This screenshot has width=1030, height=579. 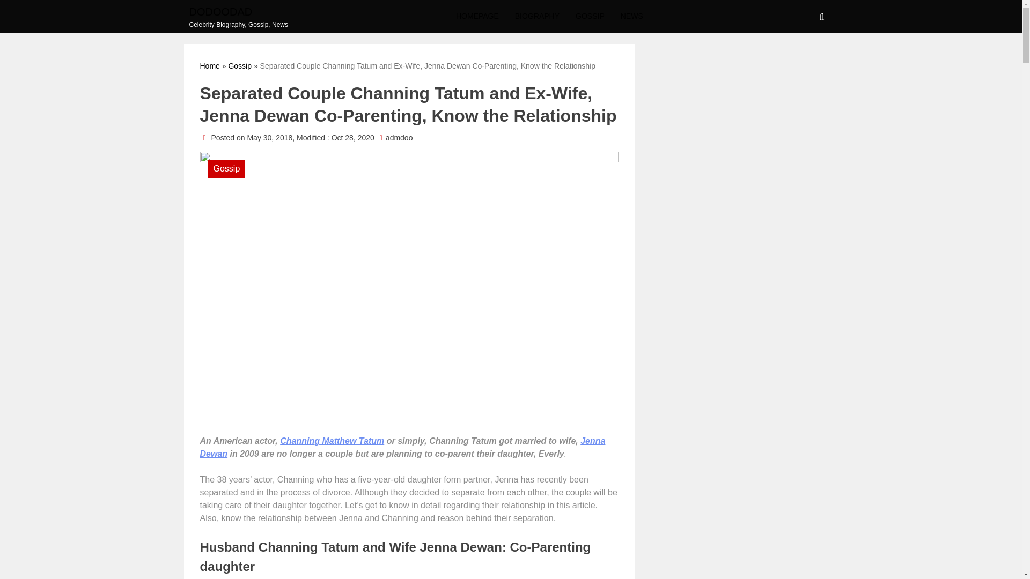 I want to click on HOMEPAGE, so click(x=477, y=16).